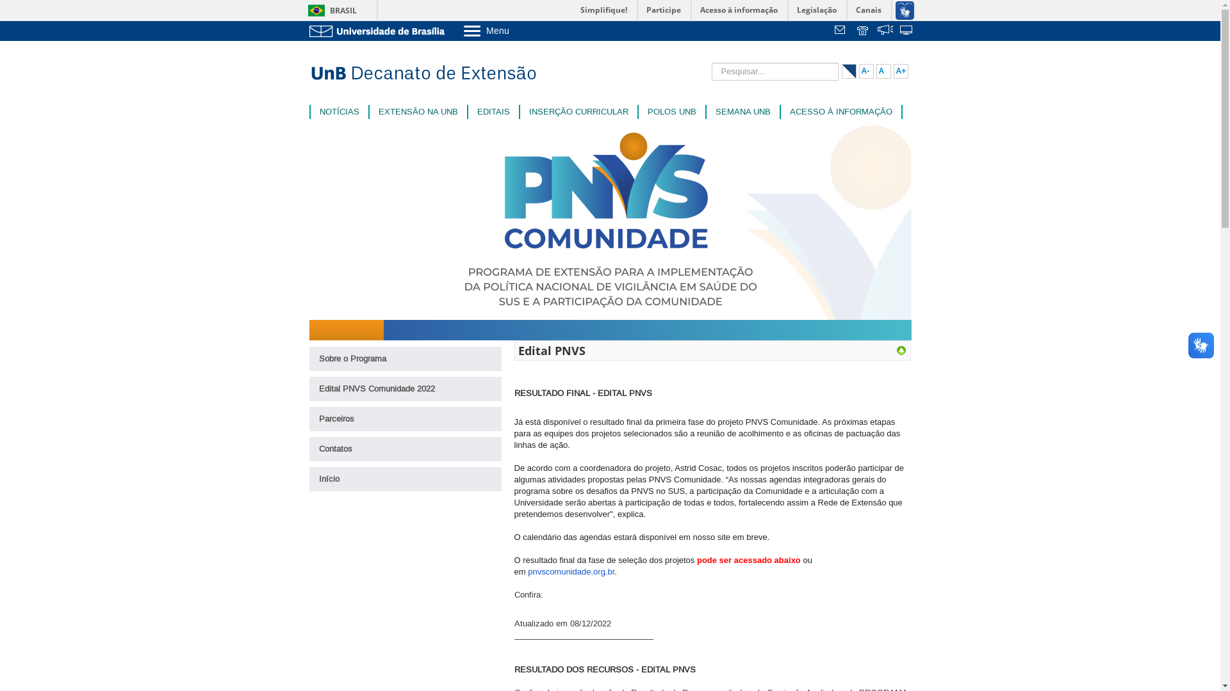 This screenshot has height=691, width=1230. What do you see at coordinates (907, 31) in the screenshot?
I see `Sistemas` at bounding box center [907, 31].